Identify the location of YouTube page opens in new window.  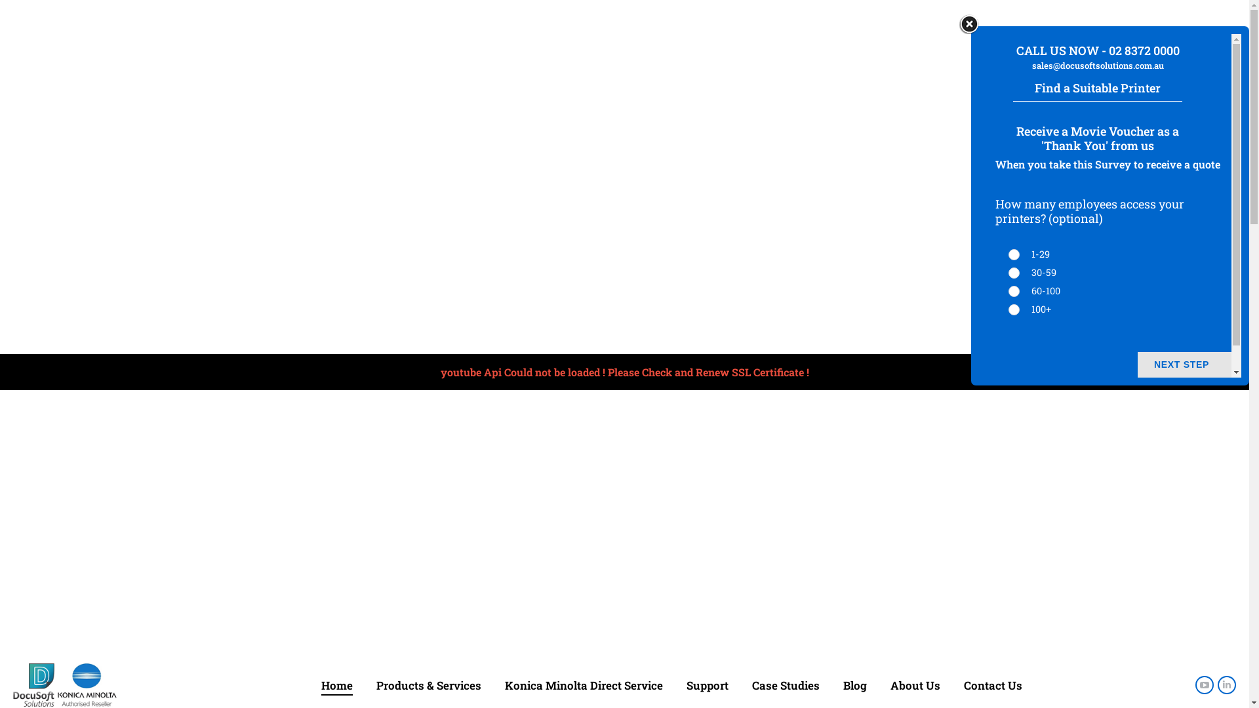
(1205, 685).